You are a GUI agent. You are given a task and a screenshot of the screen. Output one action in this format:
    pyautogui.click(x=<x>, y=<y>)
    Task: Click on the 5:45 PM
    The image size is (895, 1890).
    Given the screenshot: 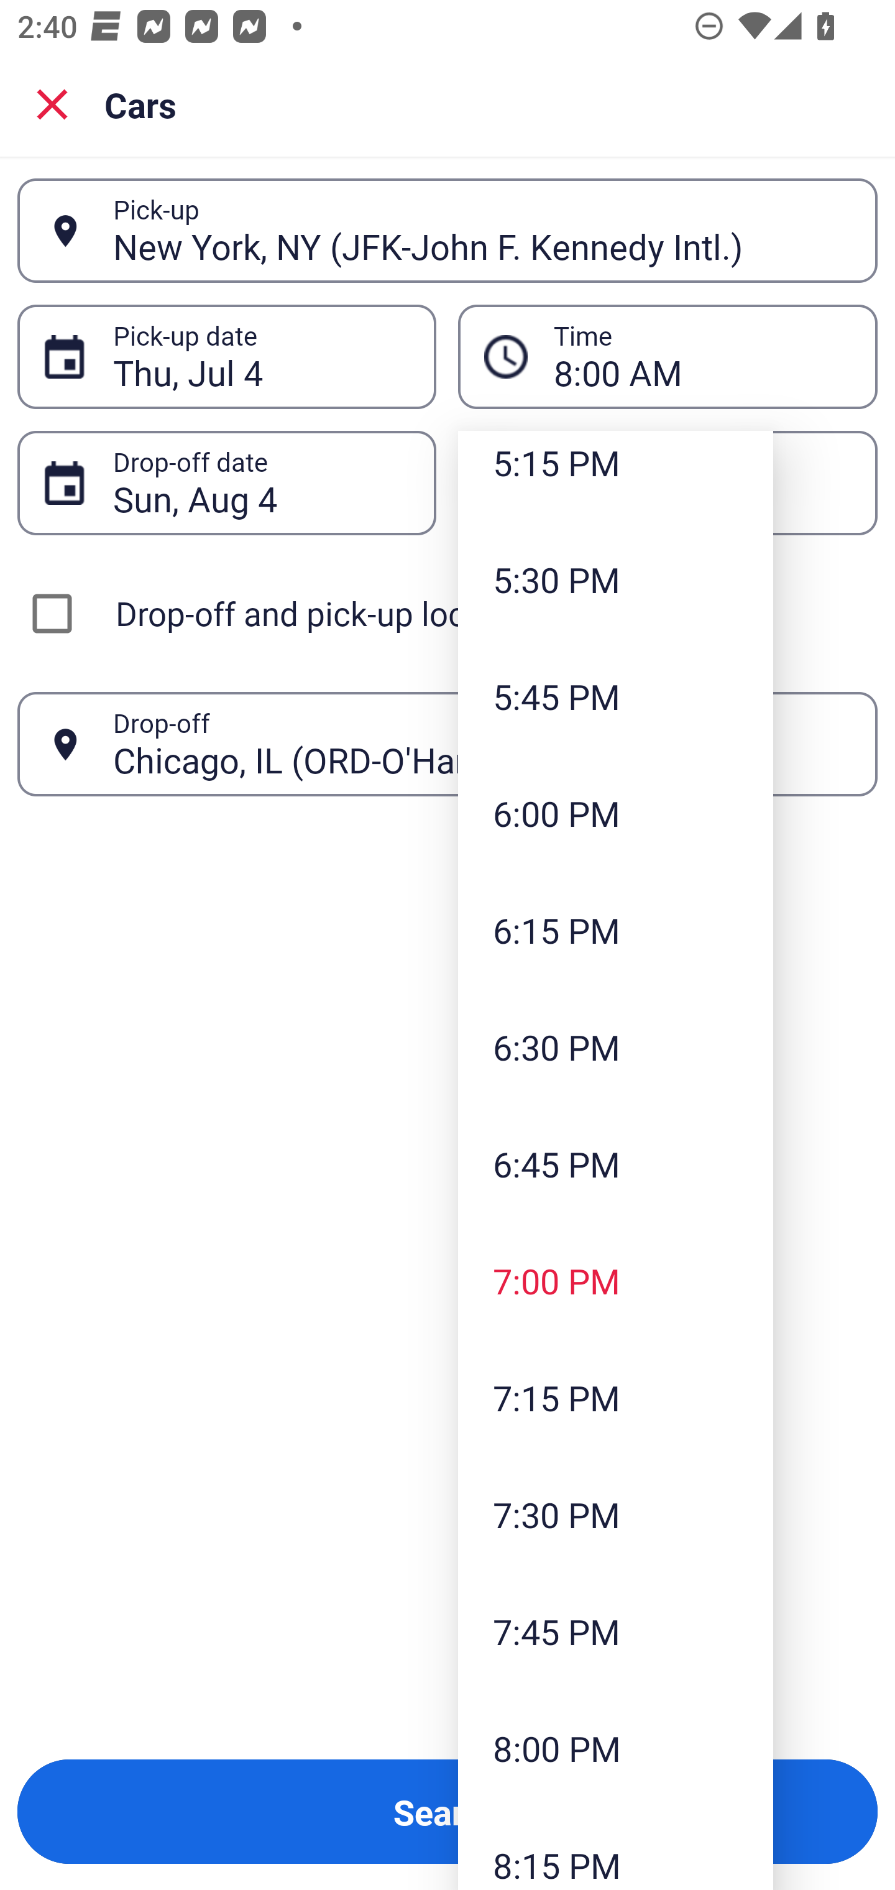 What is the action you would take?
    pyautogui.click(x=615, y=696)
    